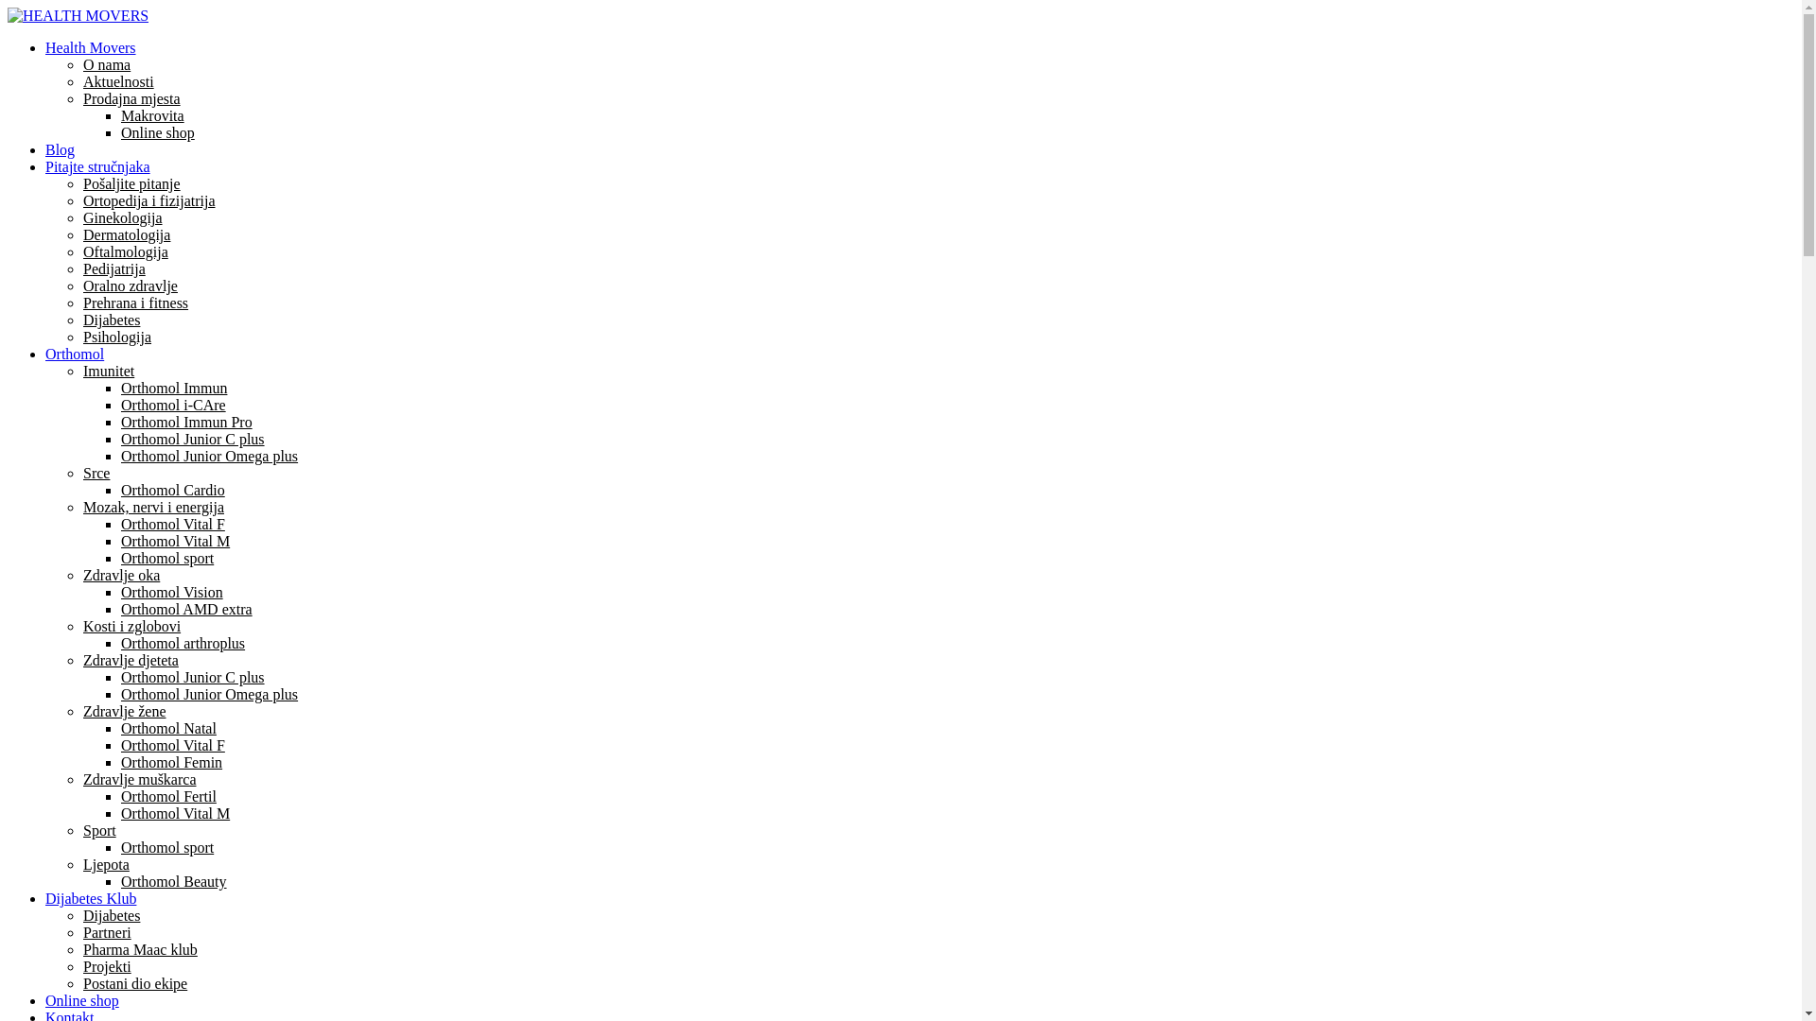 This screenshot has height=1021, width=1816. I want to click on Orthomol, so click(75, 354).